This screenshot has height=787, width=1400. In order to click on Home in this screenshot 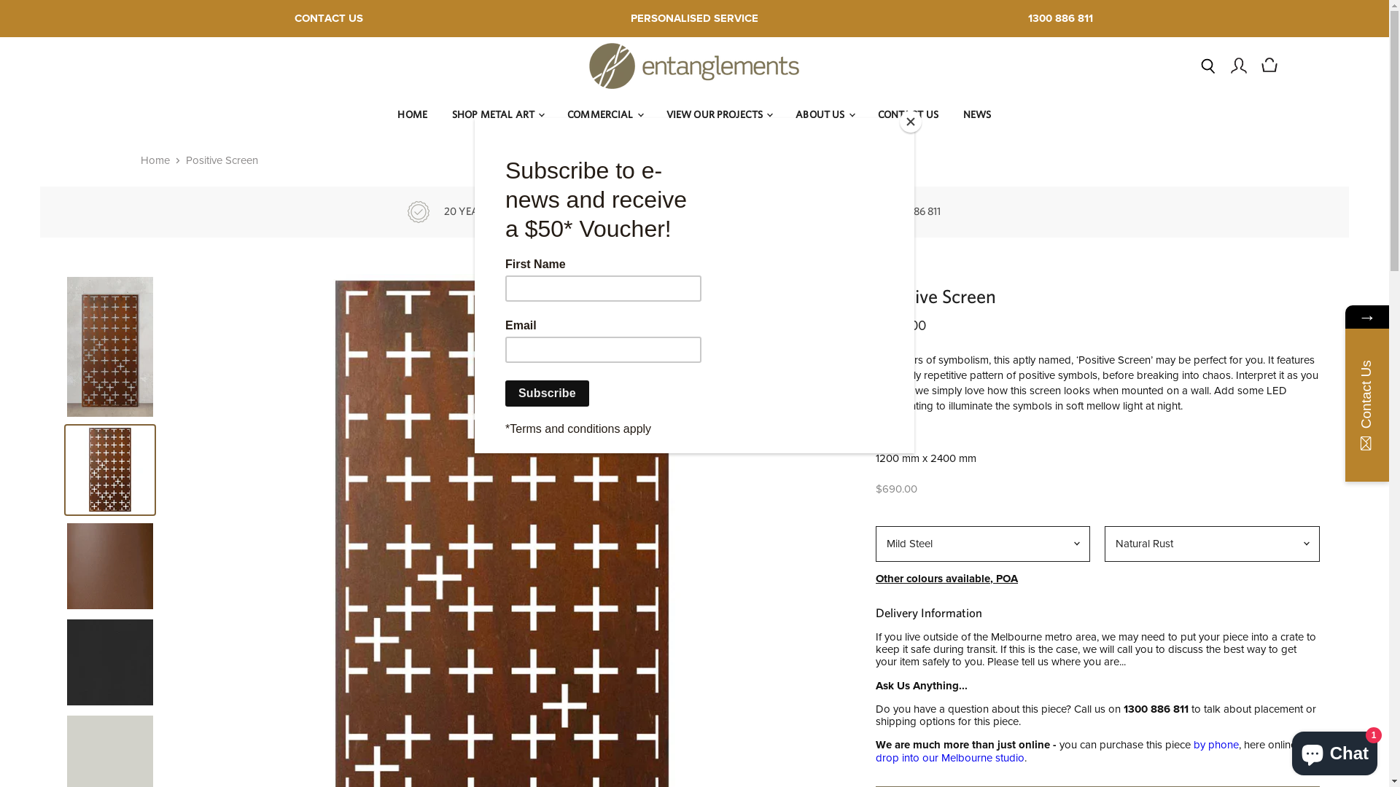, I will do `click(155, 160)`.